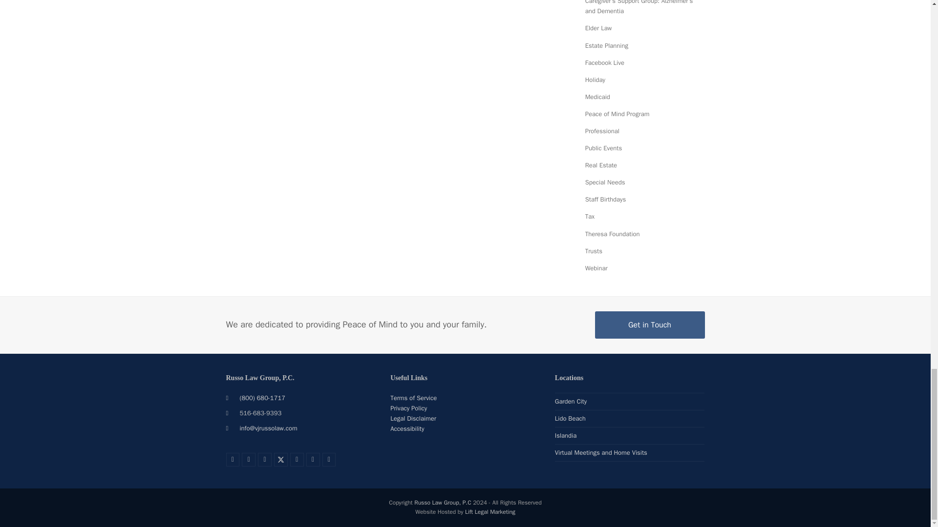 The width and height of the screenshot is (938, 527). Describe the element at coordinates (297, 459) in the screenshot. I see `Tiktok` at that location.